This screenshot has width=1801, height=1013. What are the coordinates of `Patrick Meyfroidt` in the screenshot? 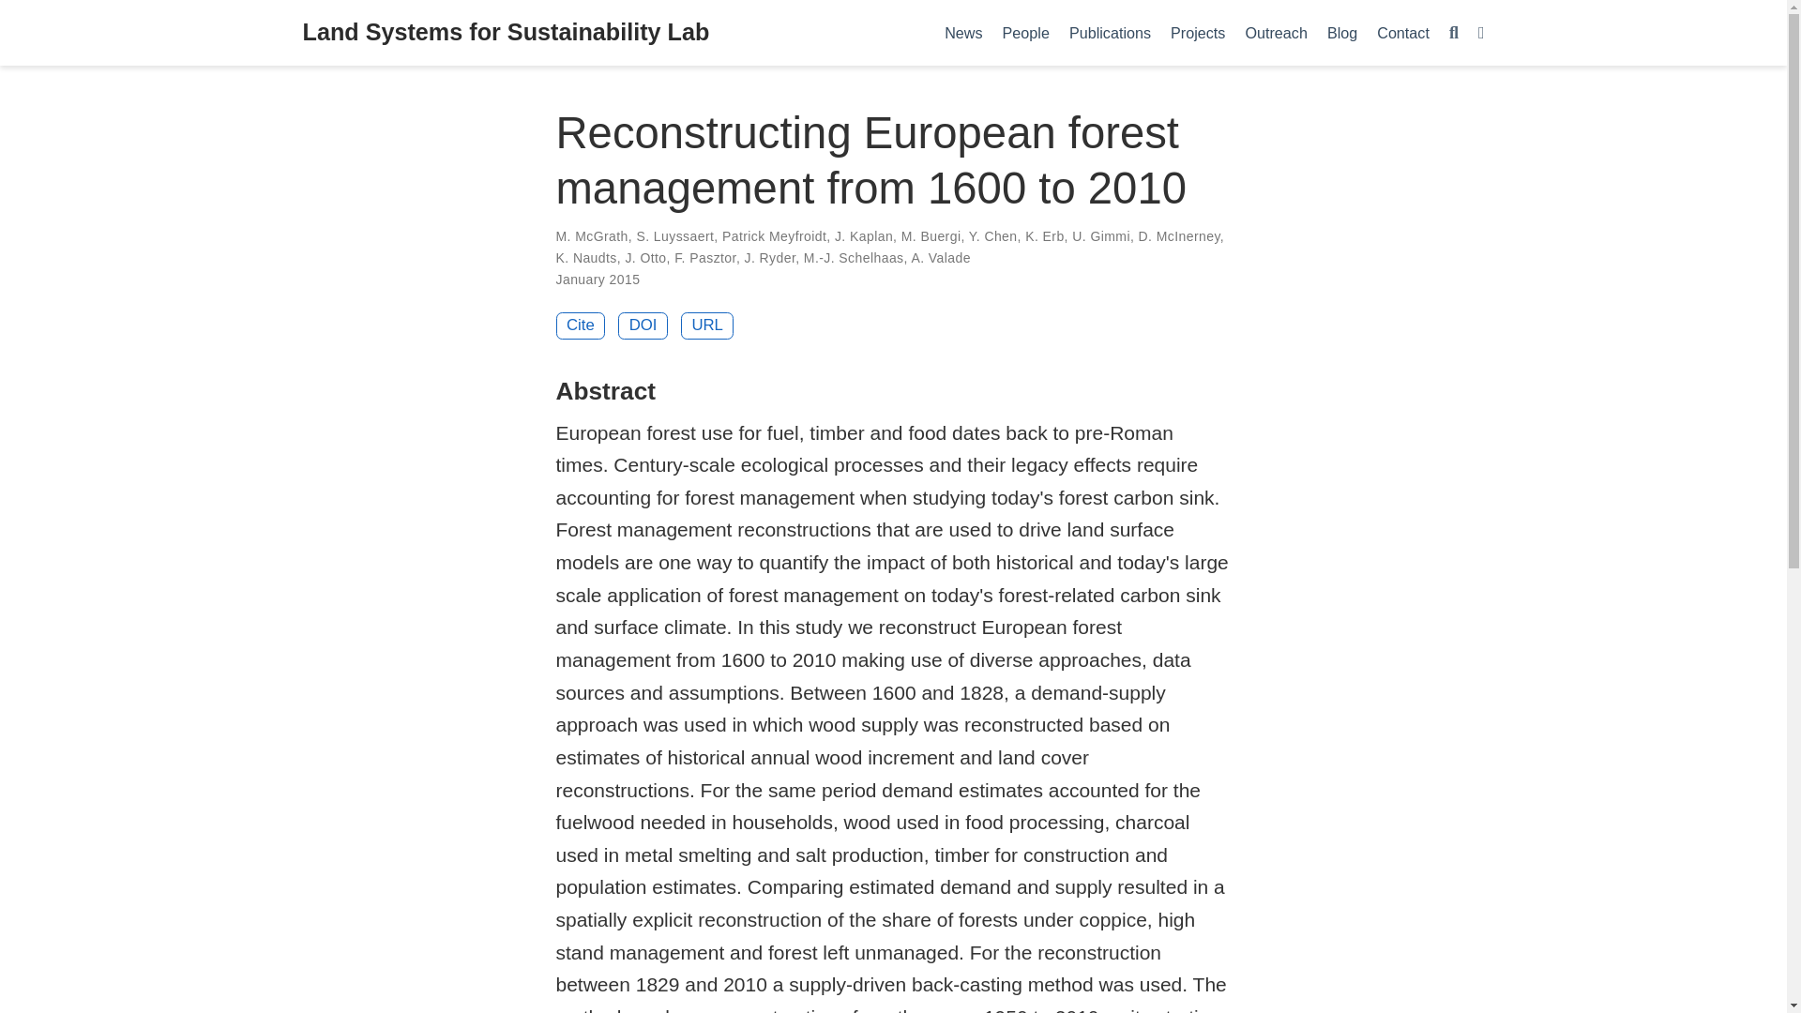 It's located at (774, 236).